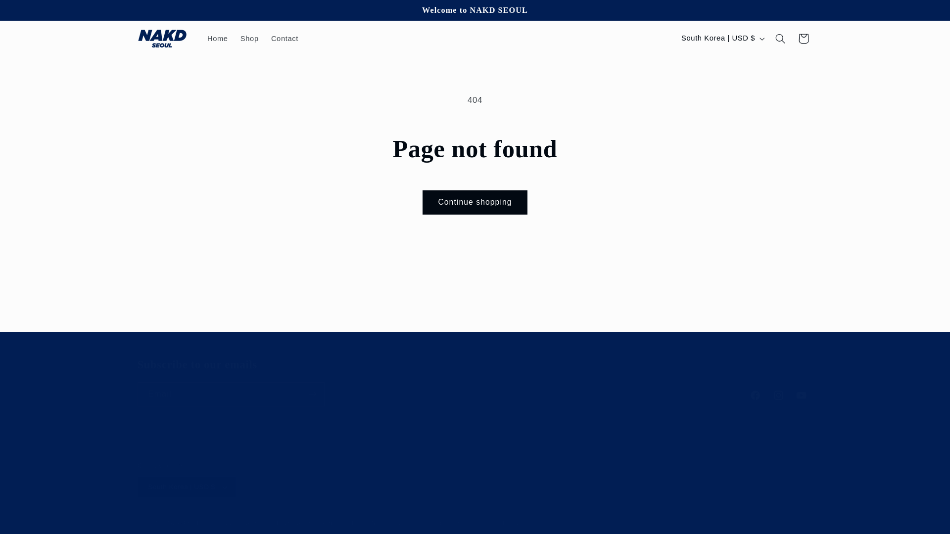  I want to click on Home, so click(217, 39).